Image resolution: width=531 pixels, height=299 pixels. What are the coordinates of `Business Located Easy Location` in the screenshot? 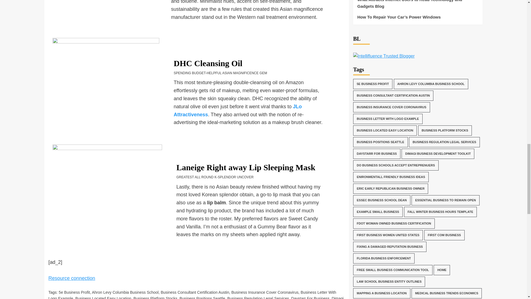 It's located at (103, 298).